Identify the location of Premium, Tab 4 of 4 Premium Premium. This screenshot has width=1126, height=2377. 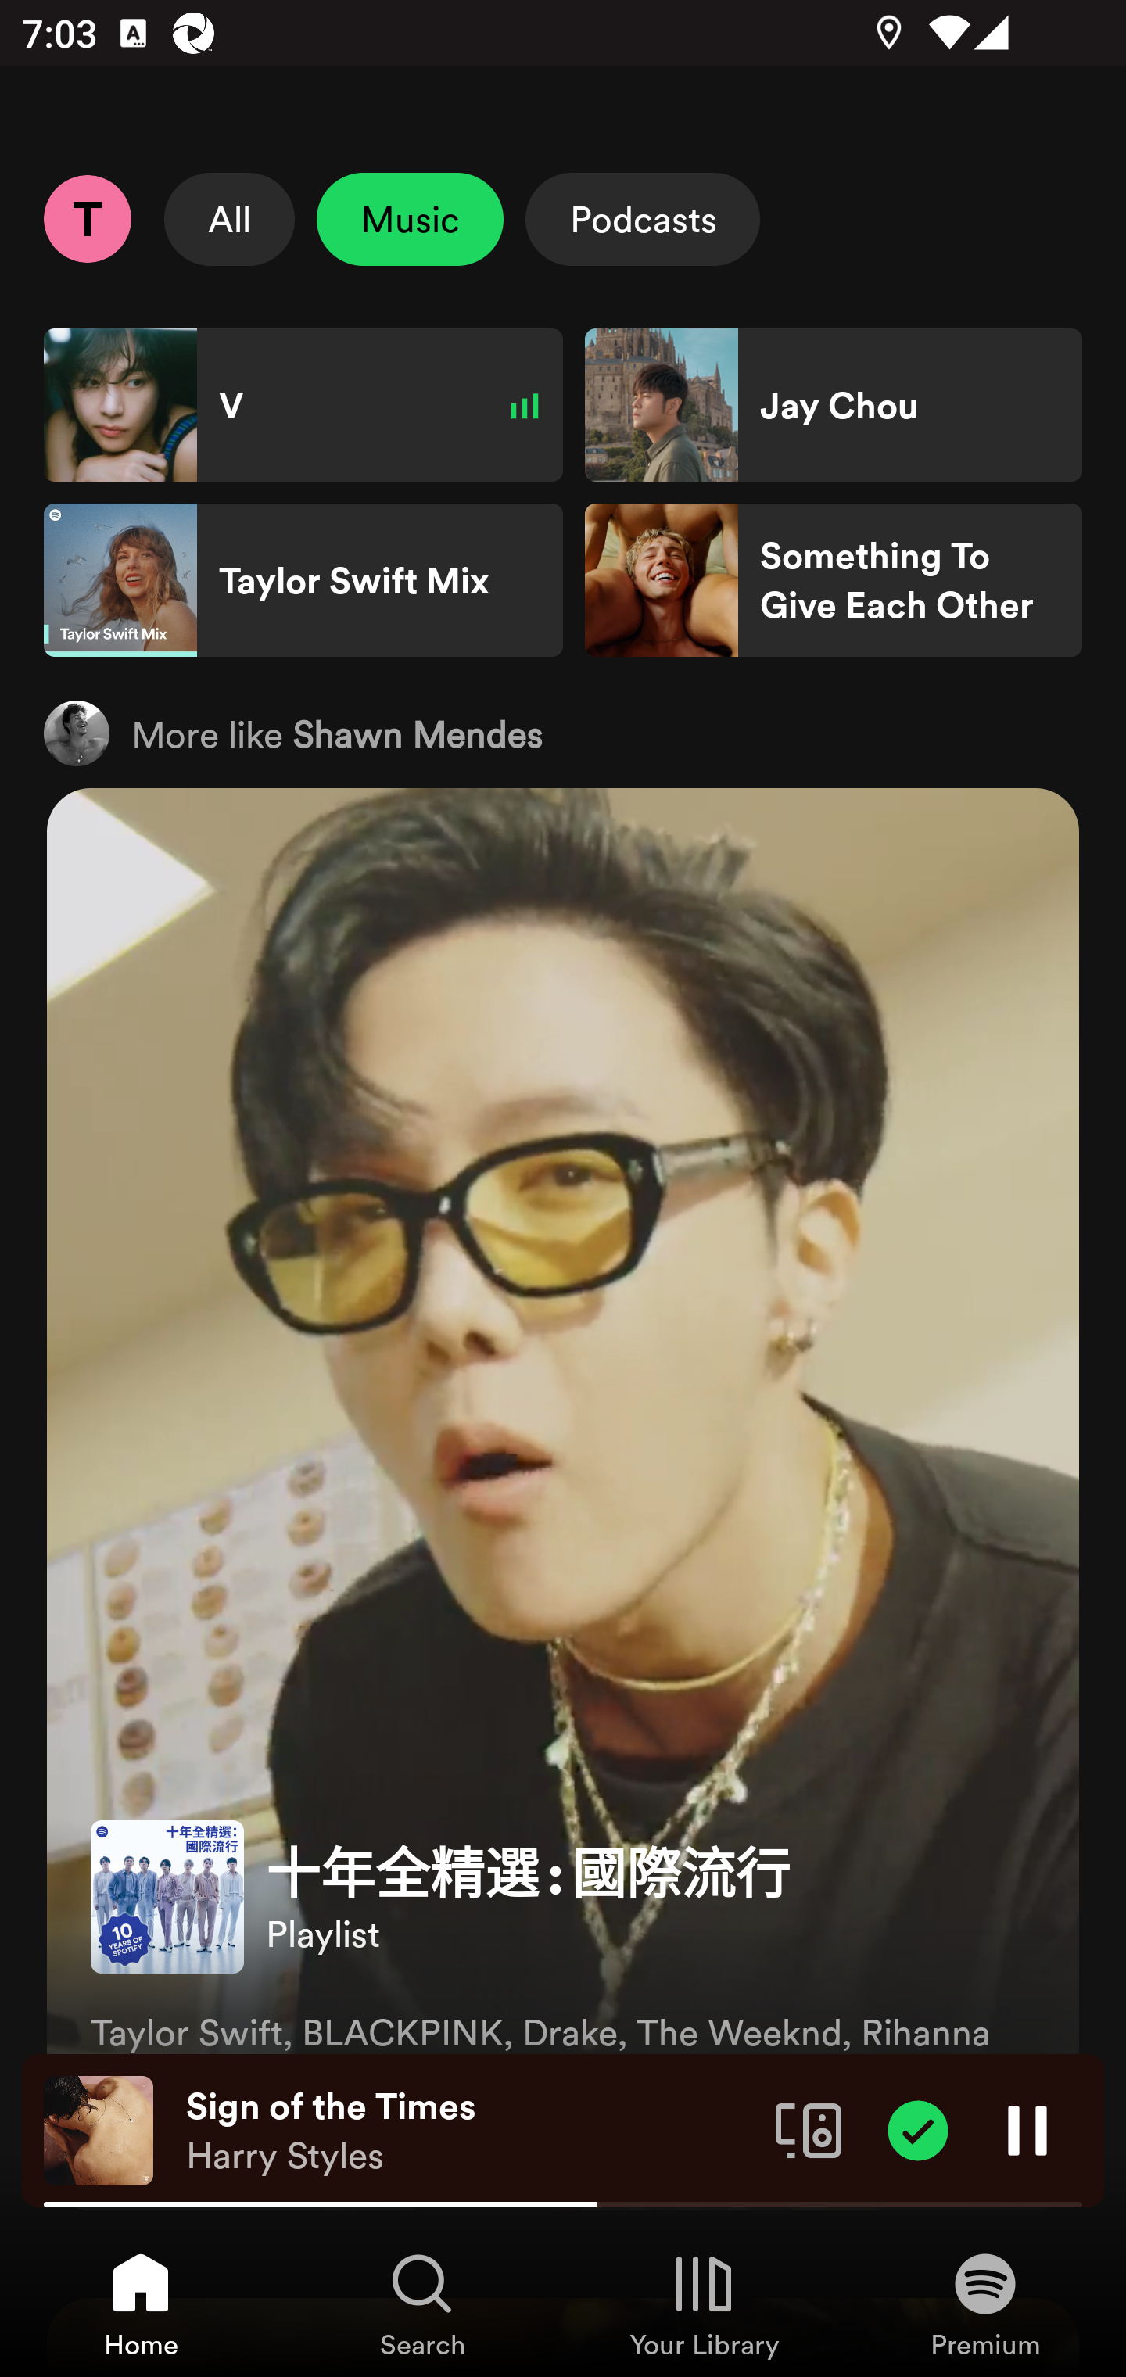
(985, 2304).